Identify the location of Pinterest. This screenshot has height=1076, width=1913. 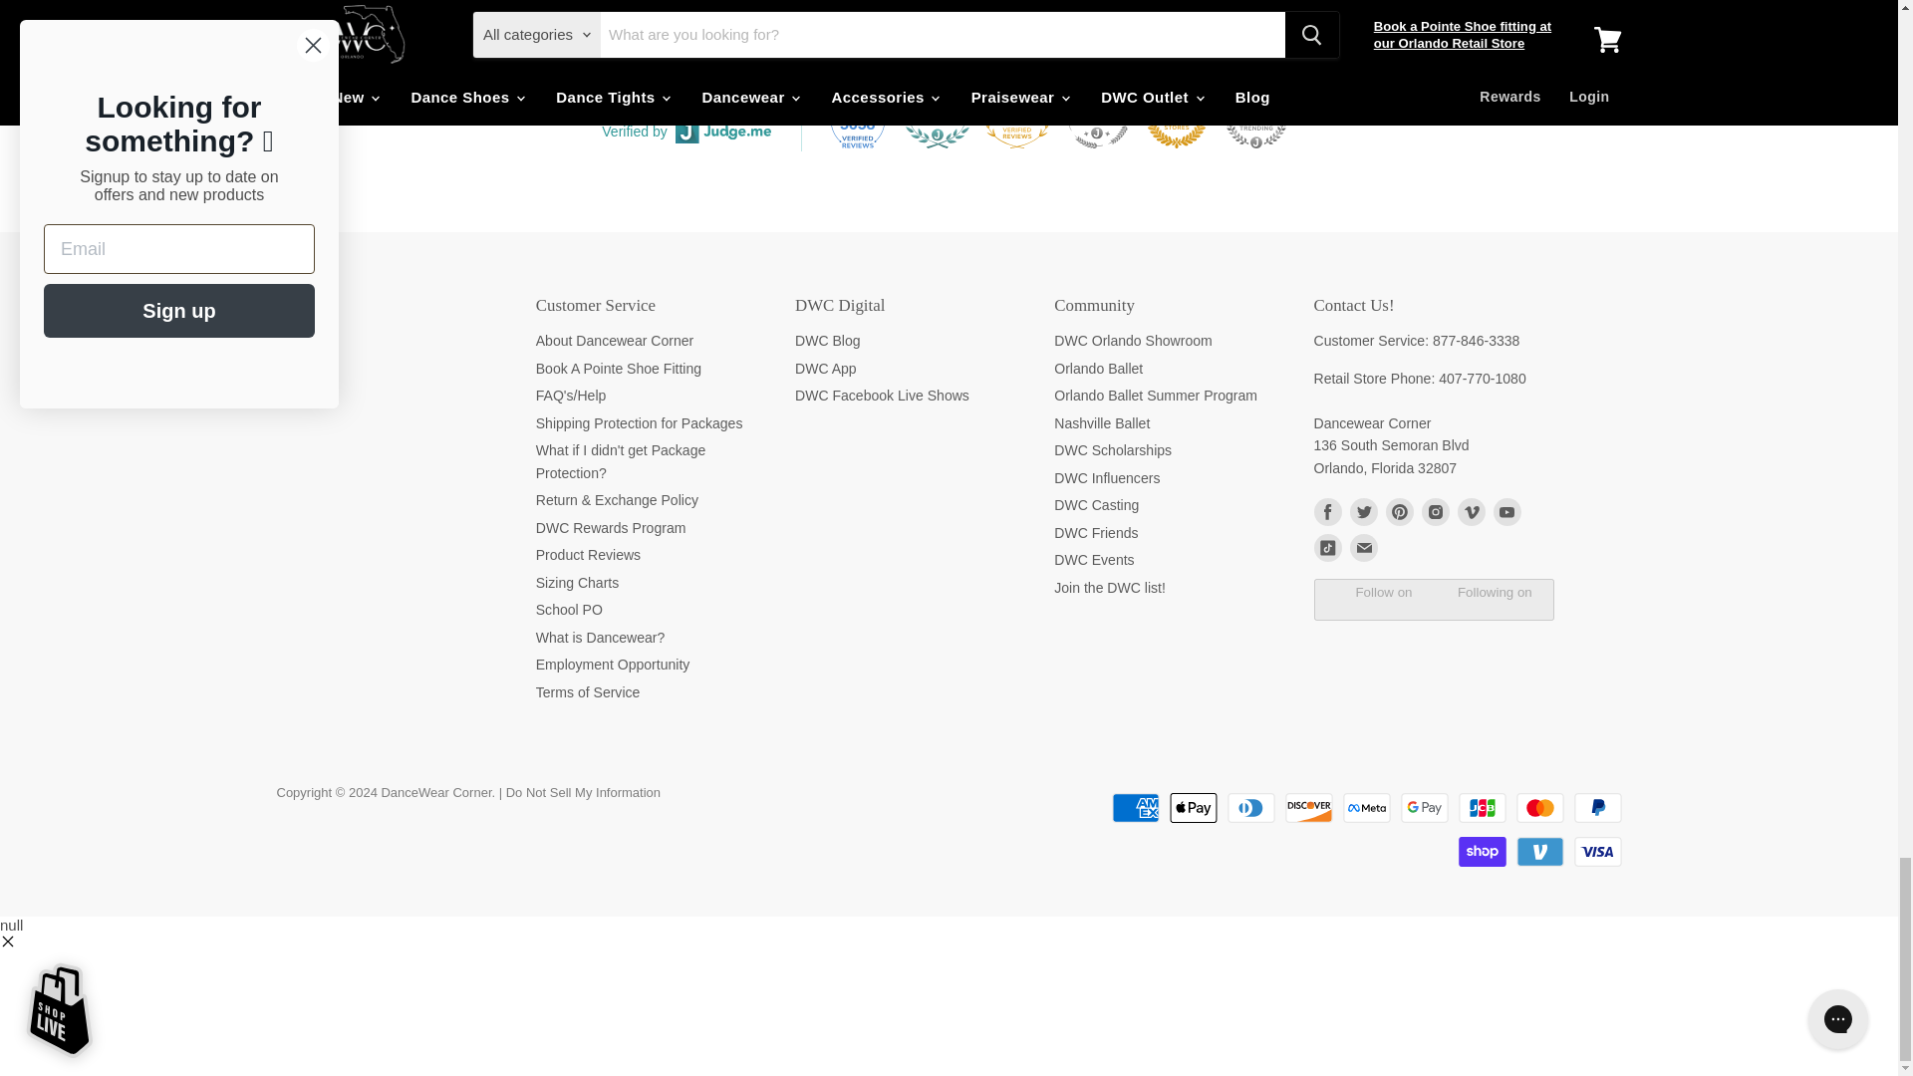
(1399, 512).